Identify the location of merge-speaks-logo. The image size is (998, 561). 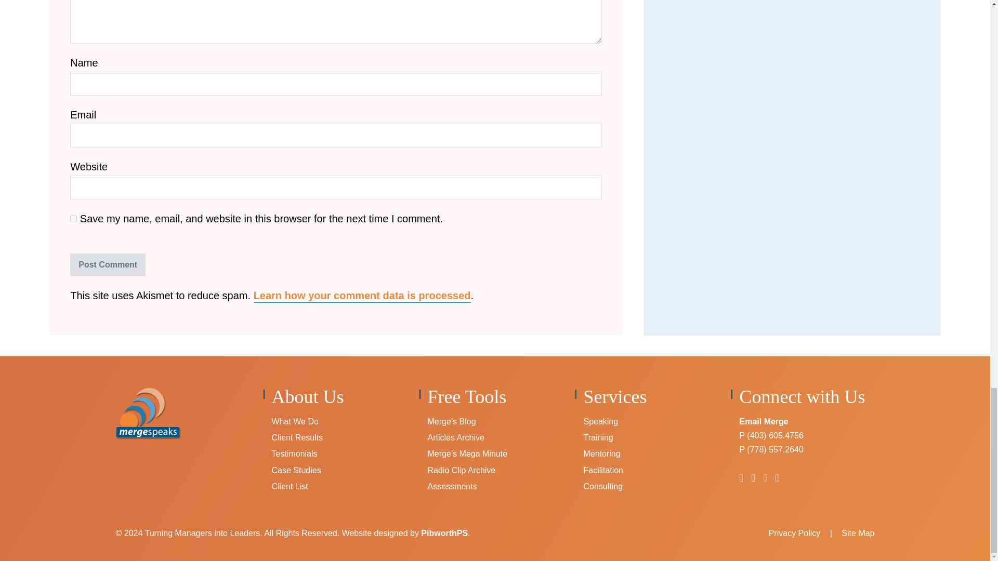
(148, 413).